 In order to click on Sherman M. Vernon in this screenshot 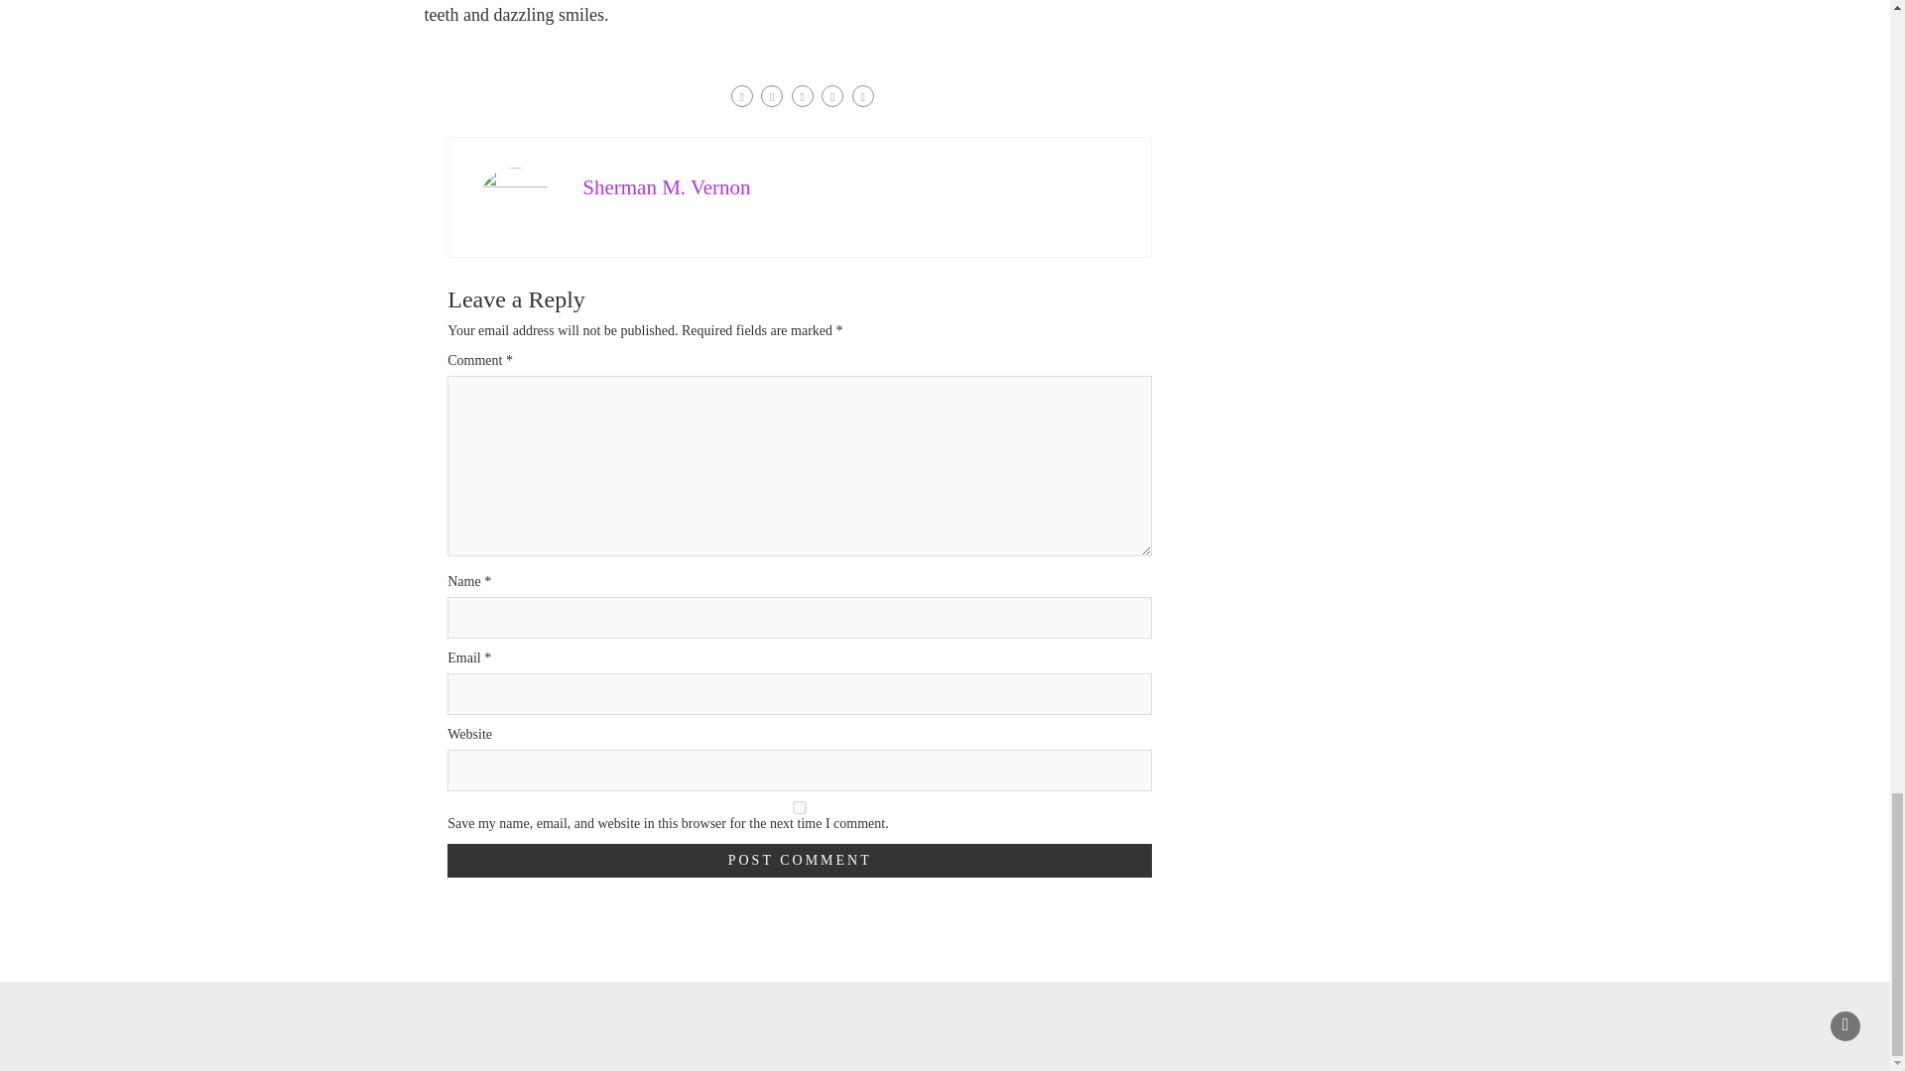, I will do `click(667, 186)`.